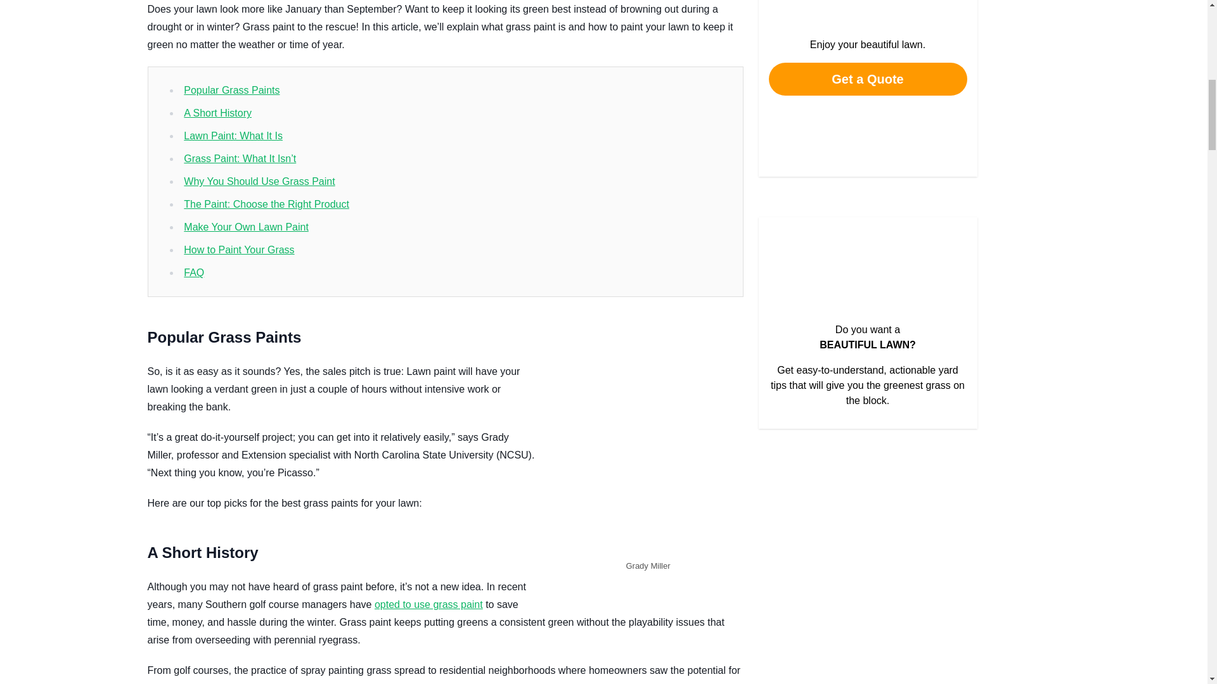 Image resolution: width=1217 pixels, height=684 pixels. What do you see at coordinates (194, 272) in the screenshot?
I see `FAQ` at bounding box center [194, 272].